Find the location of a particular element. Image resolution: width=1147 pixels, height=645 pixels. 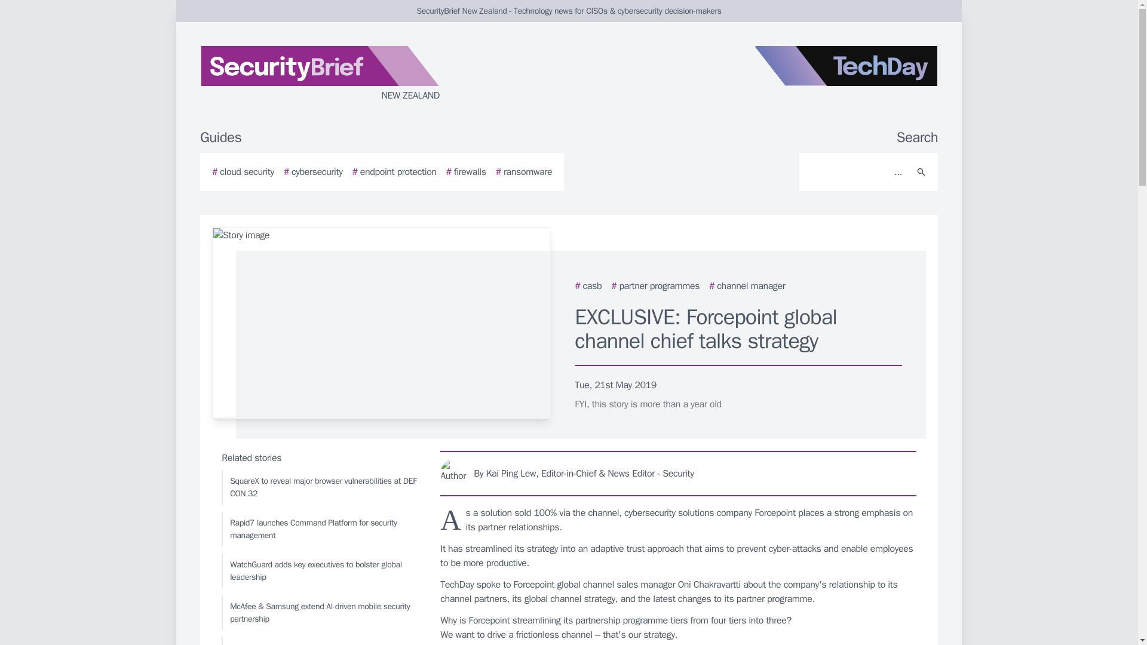

Rapid7 launches Command Platform for security management is located at coordinates (320, 529).